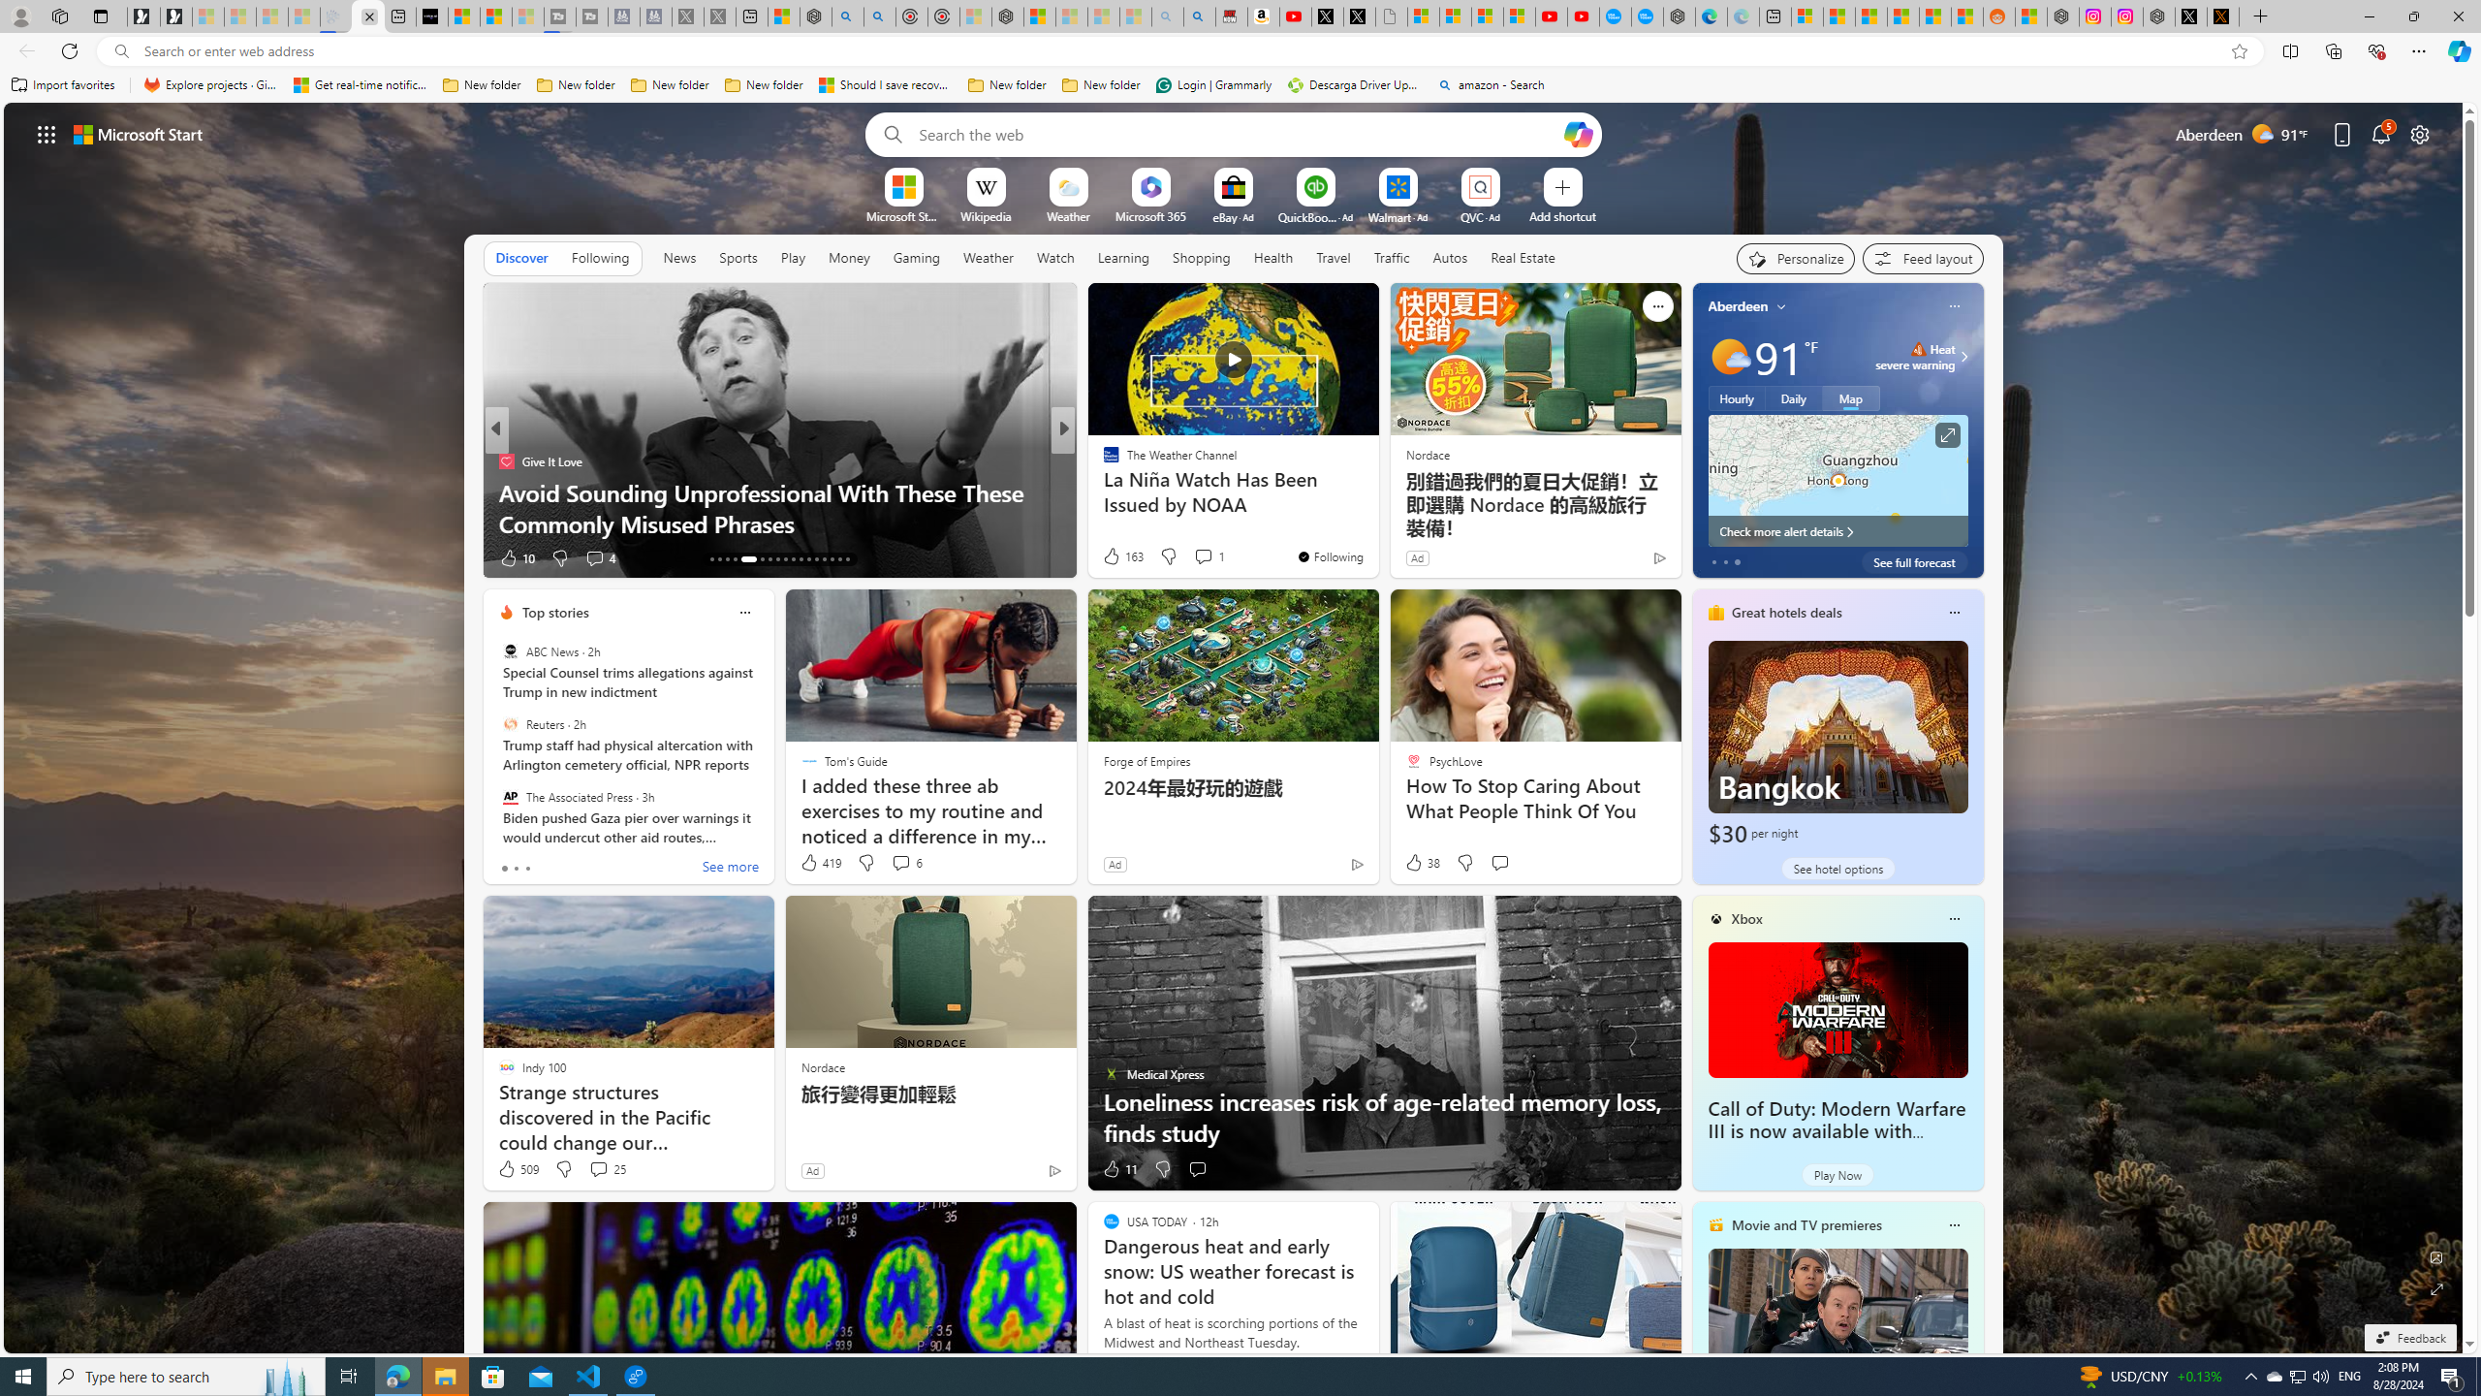  Describe the element at coordinates (1737, 397) in the screenshot. I see `Hourly` at that location.